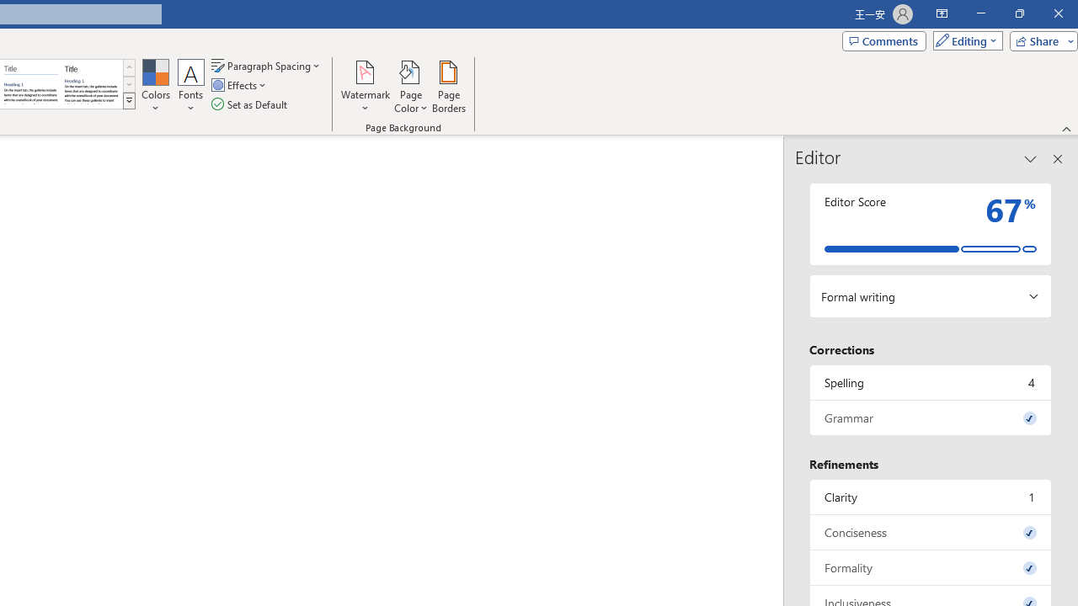 The image size is (1078, 606). Describe the element at coordinates (411, 86) in the screenshot. I see `Page Color` at that location.